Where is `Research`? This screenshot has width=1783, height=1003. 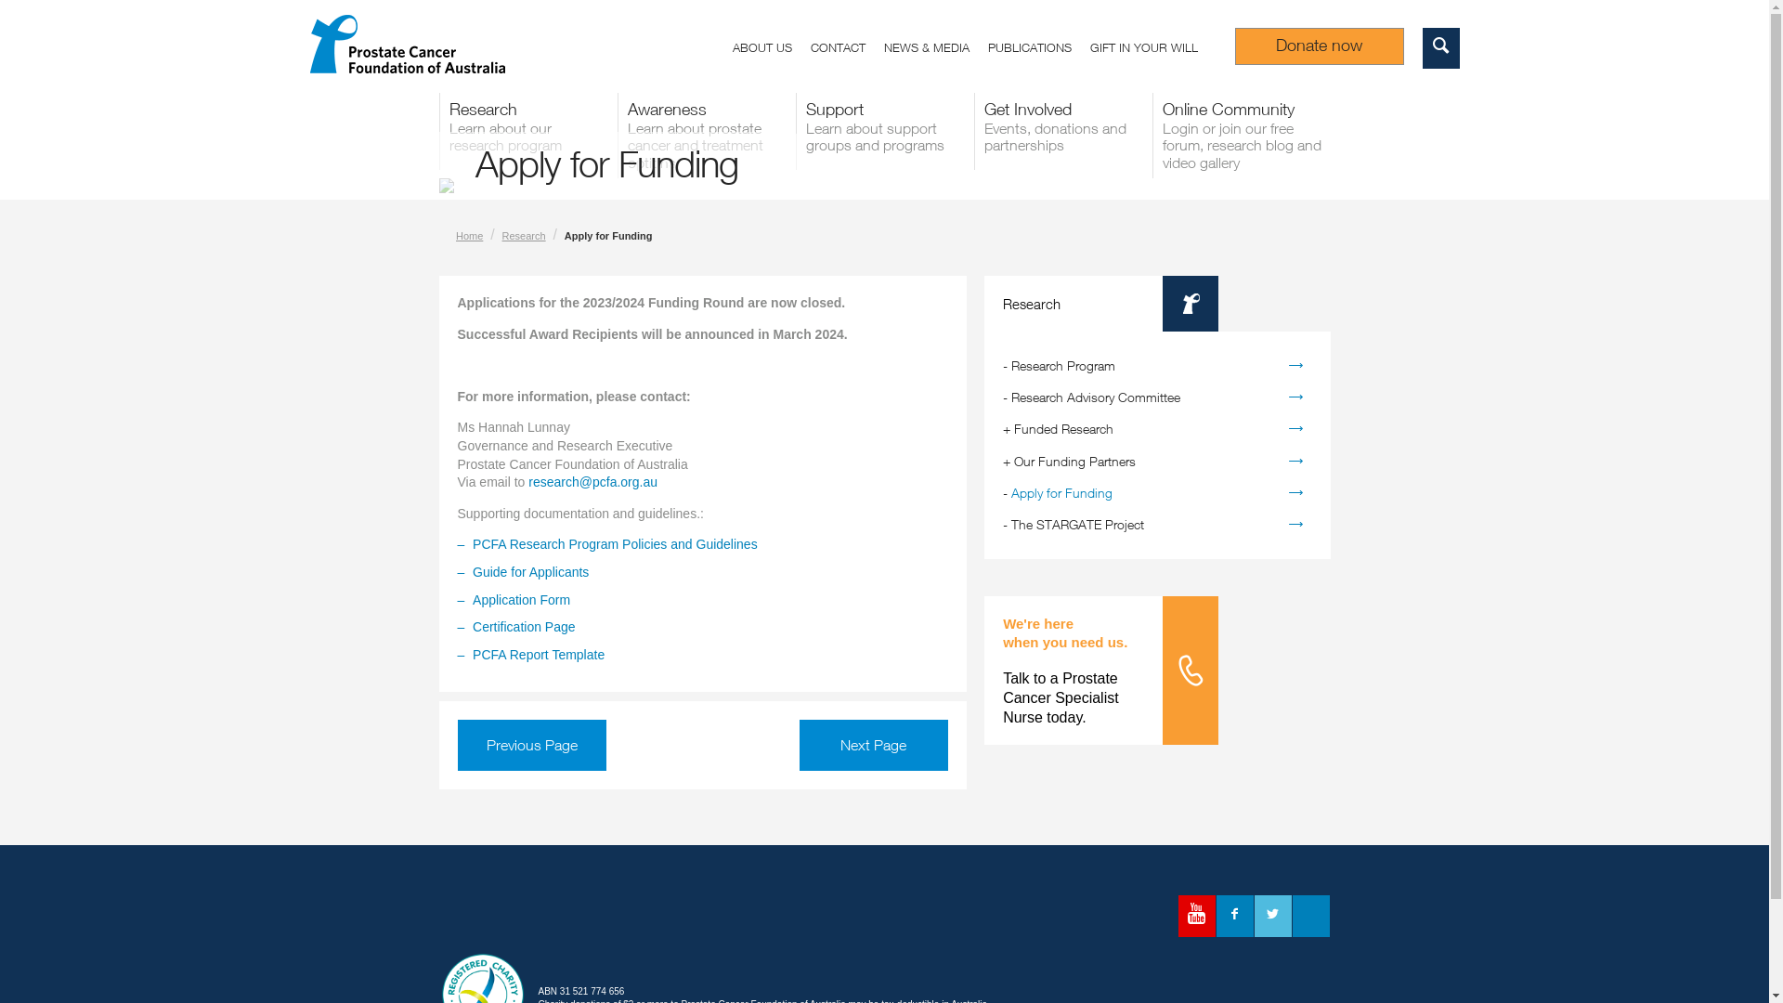 Research is located at coordinates (524, 236).